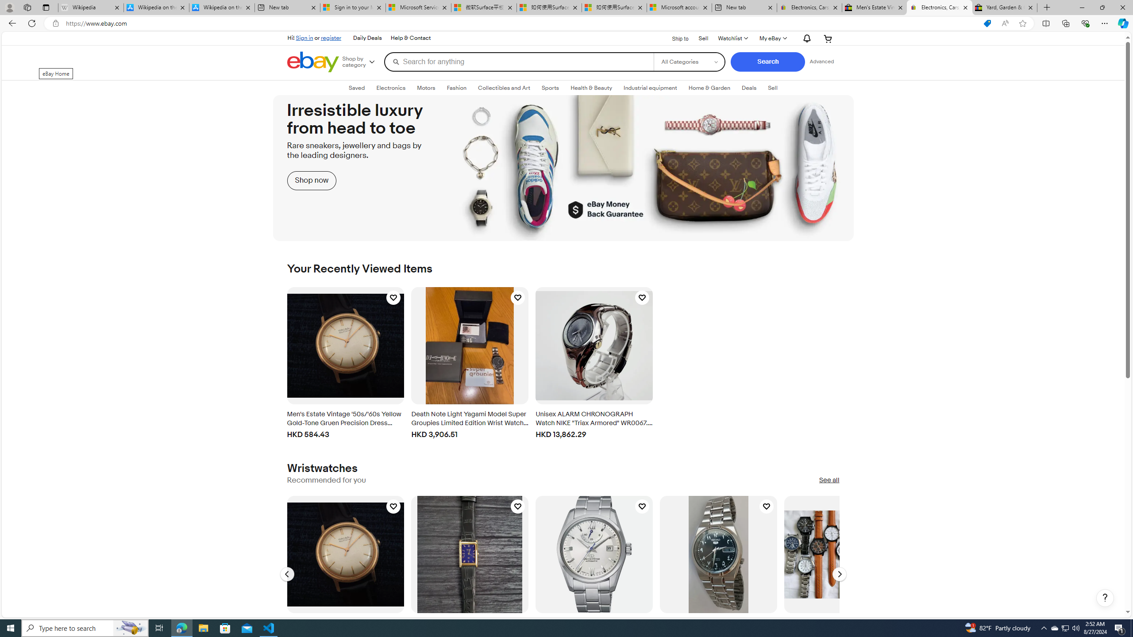 This screenshot has width=1133, height=637. Describe the element at coordinates (331, 38) in the screenshot. I see `register` at that location.